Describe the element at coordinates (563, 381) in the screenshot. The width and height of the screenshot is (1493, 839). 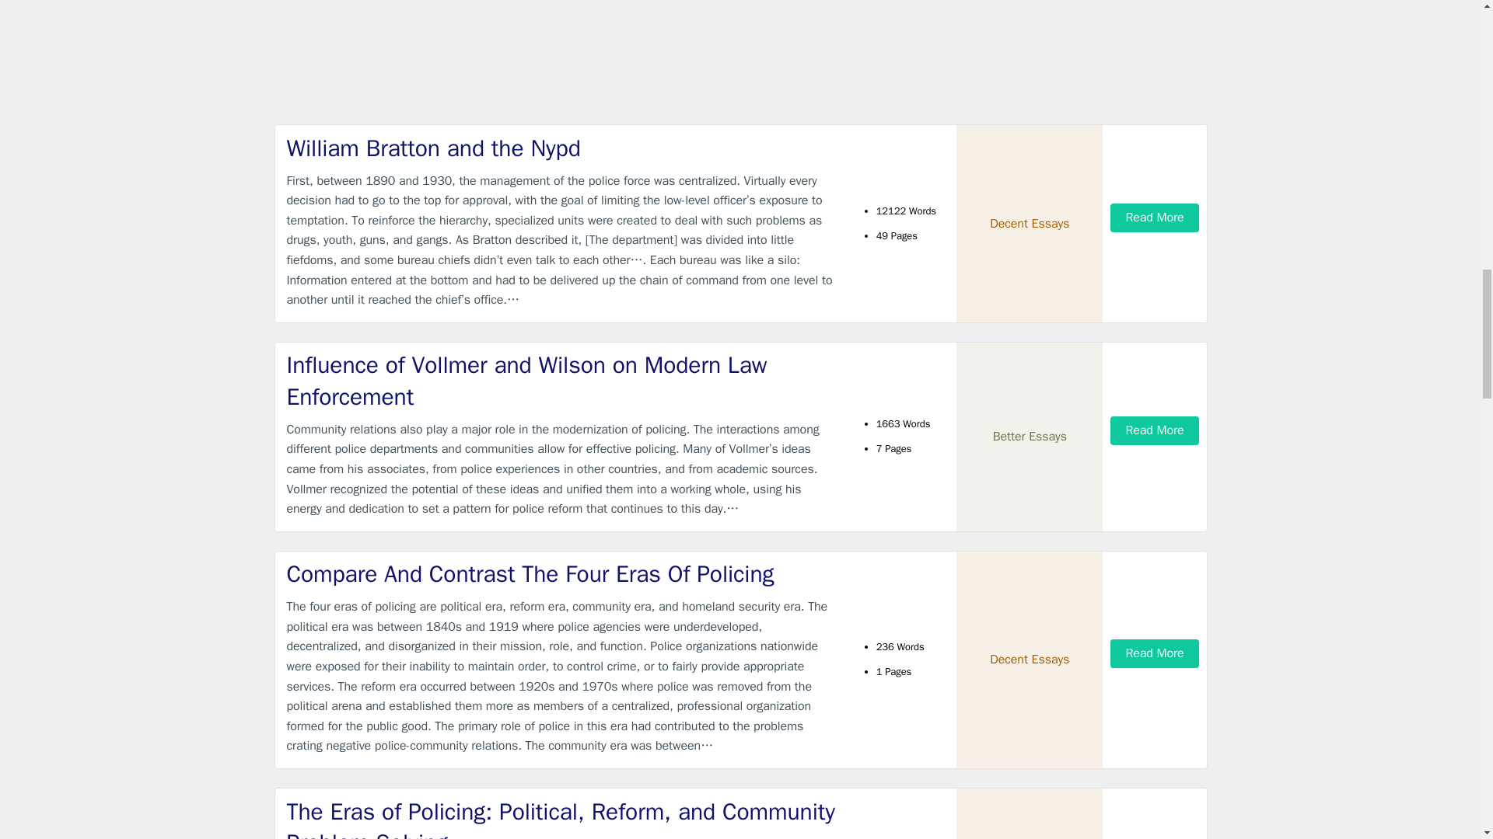
I see `Influence of Vollmer and Wilson on Modern Law Enforcement` at that location.